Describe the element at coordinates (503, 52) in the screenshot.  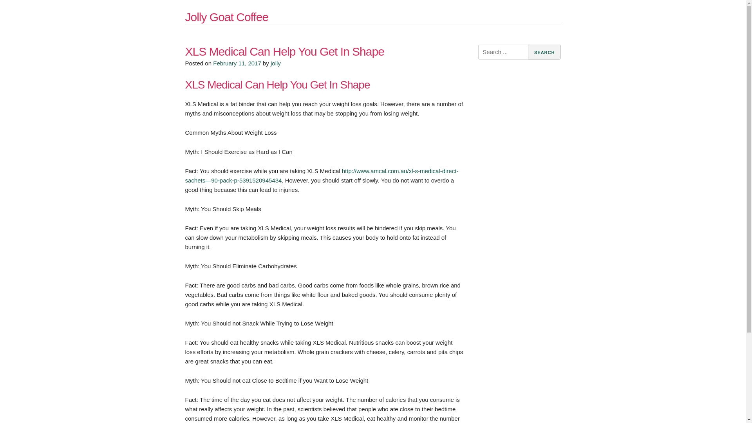
I see `Search for:` at that location.